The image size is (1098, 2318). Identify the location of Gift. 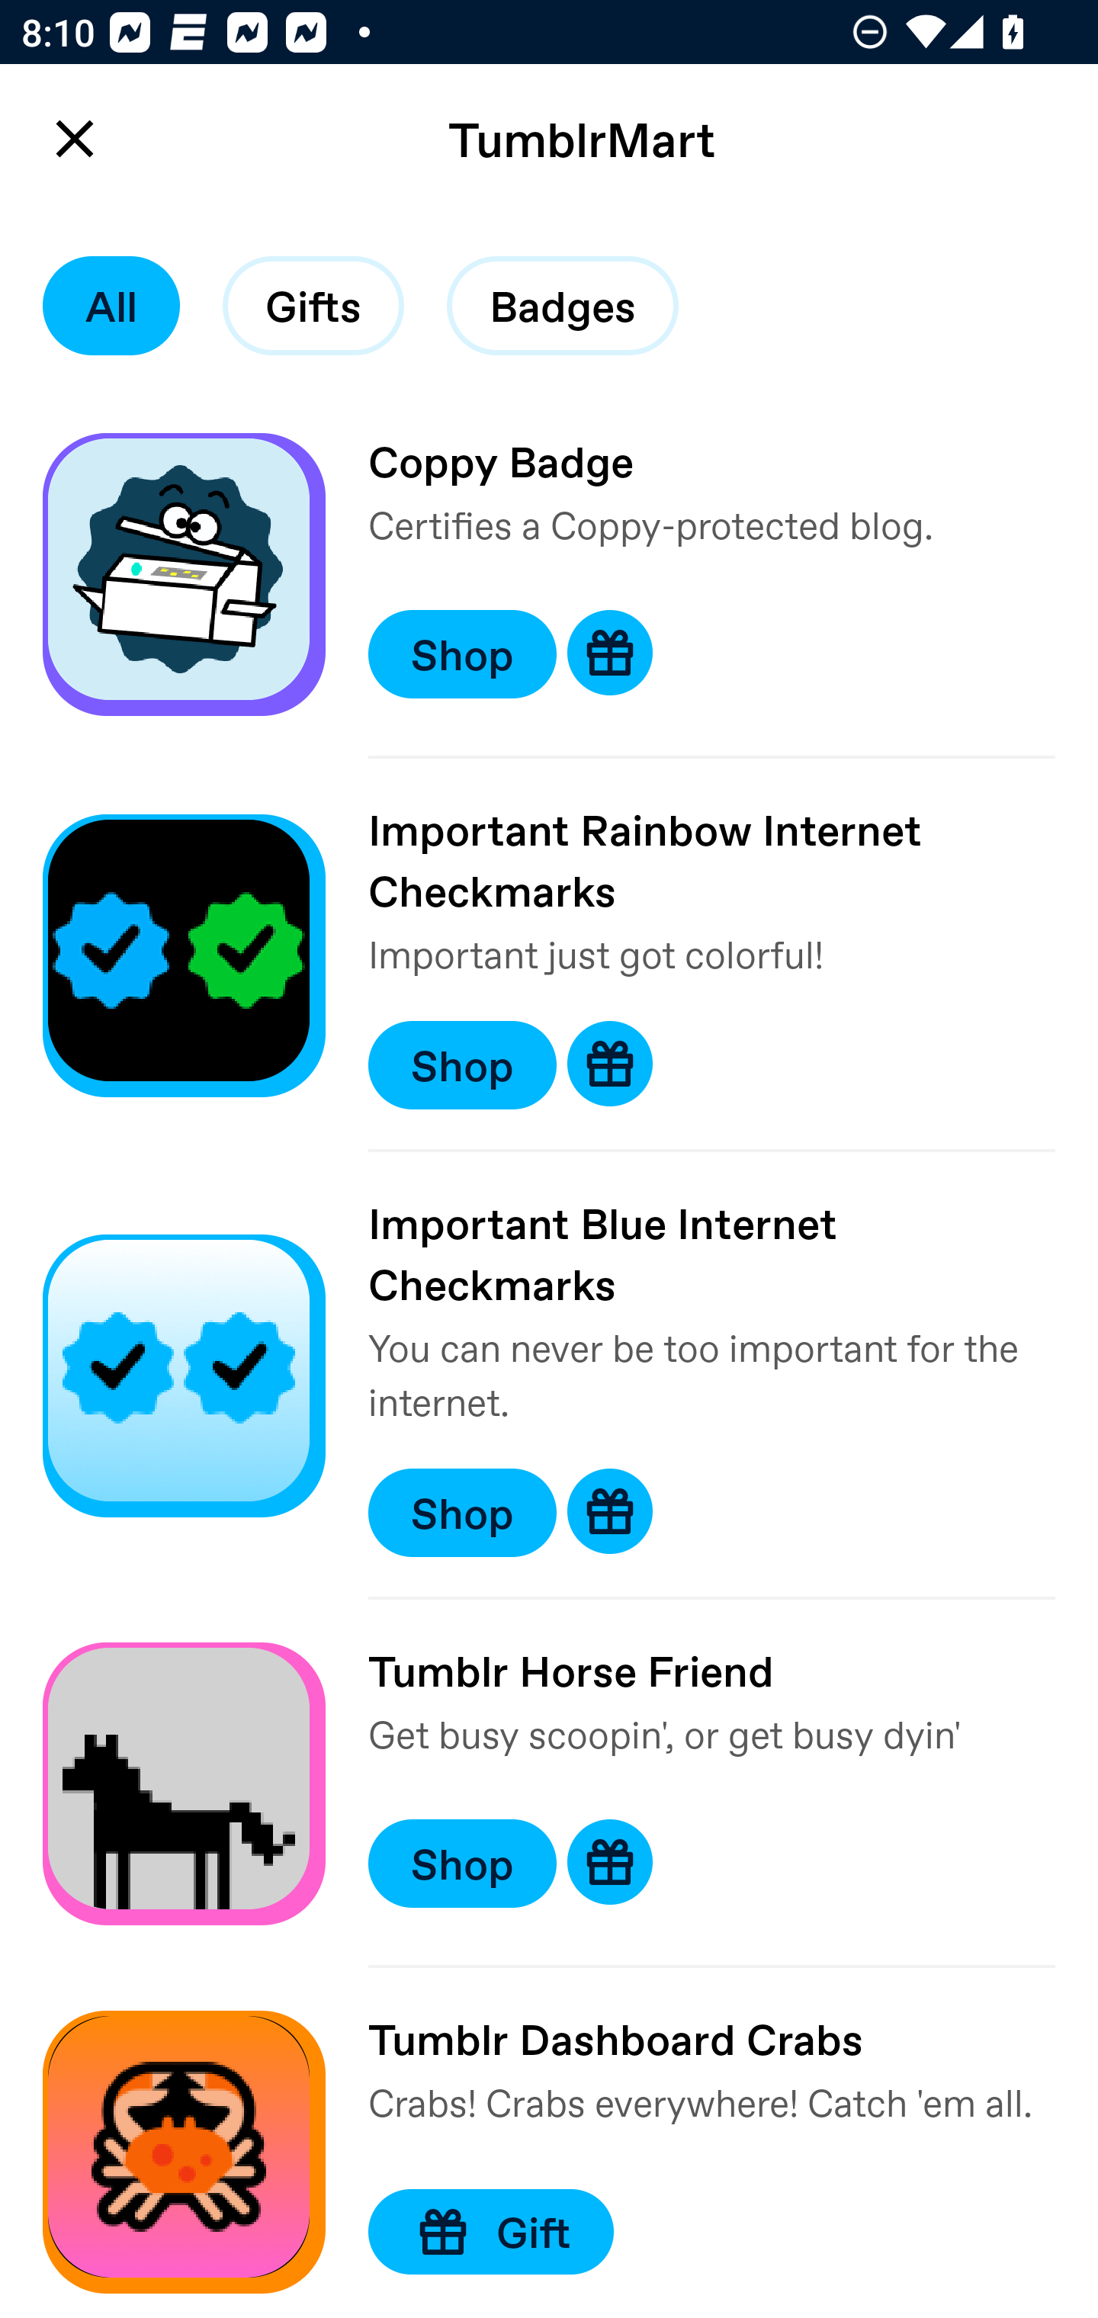
(490, 2231).